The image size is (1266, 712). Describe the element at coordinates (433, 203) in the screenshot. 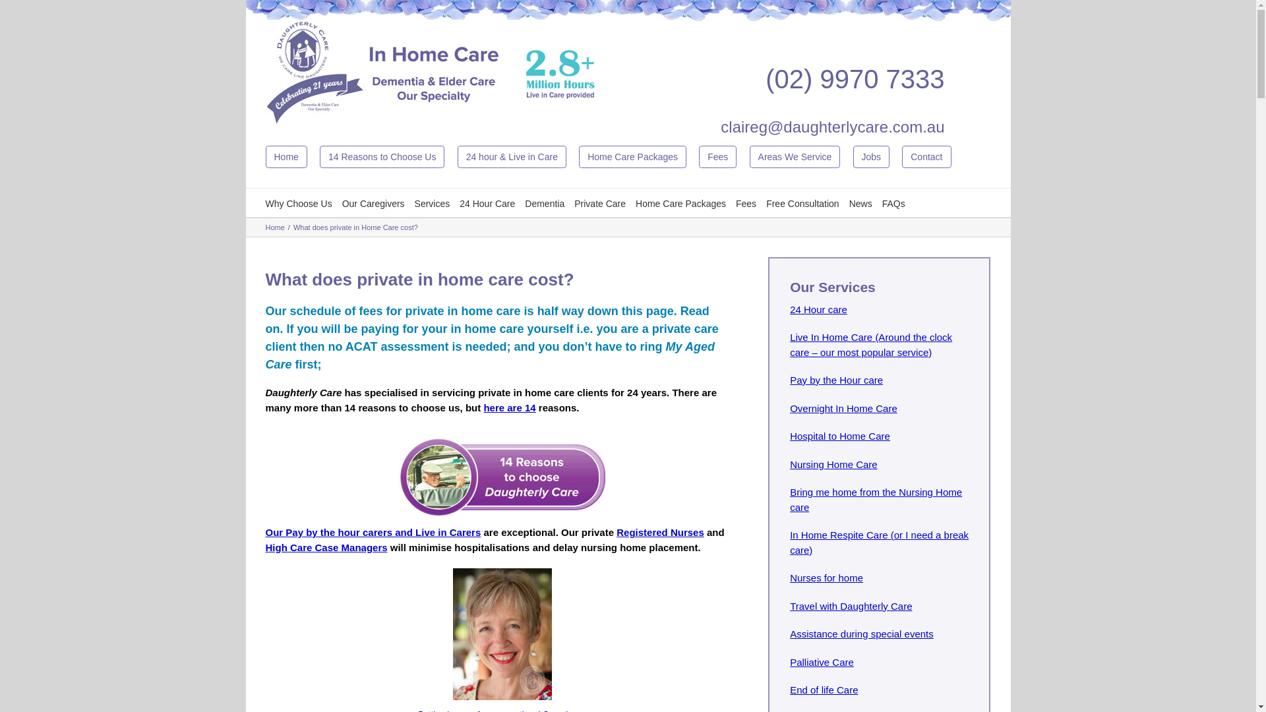

I see `Services` at that location.